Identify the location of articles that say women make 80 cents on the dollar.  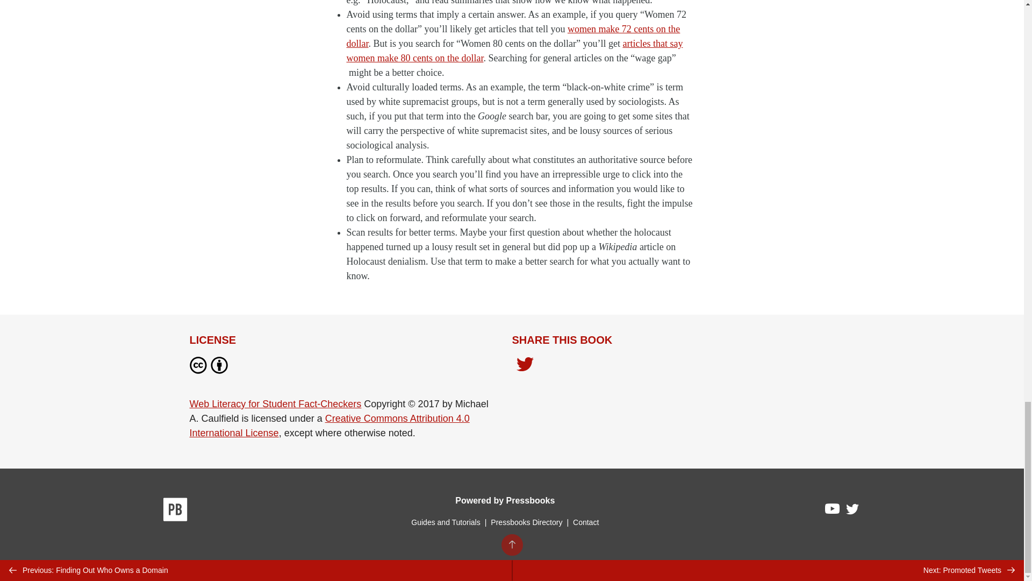
(514, 51).